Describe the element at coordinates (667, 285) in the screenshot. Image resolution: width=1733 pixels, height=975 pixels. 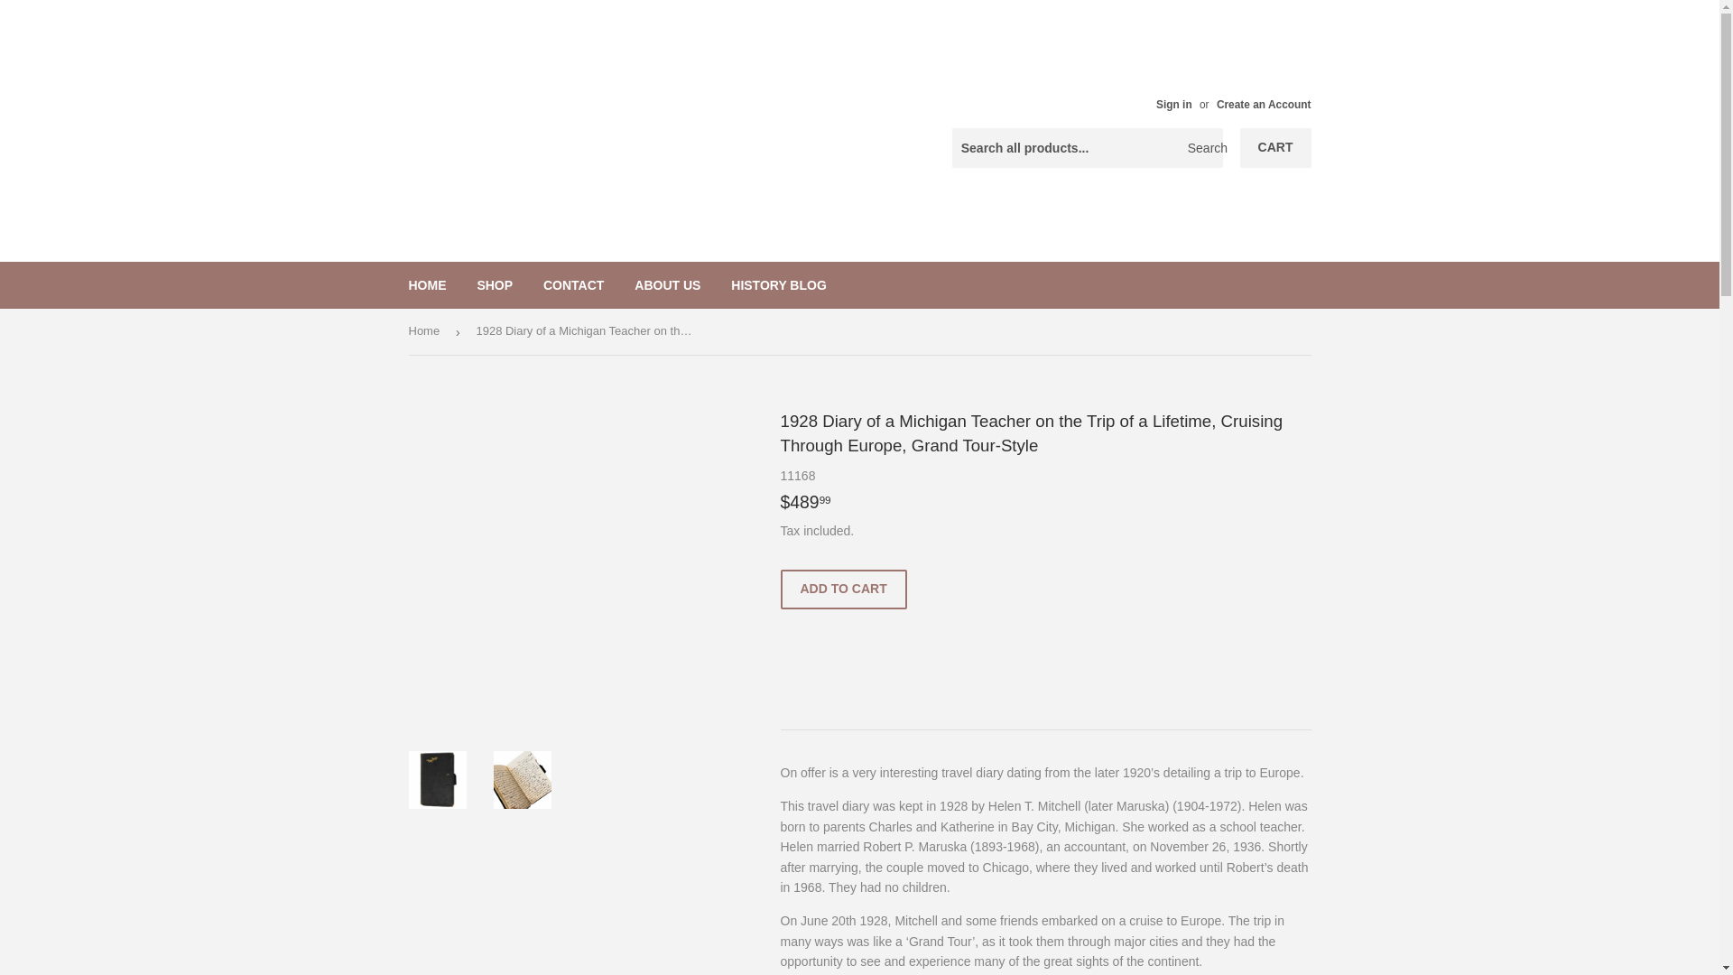
I see `ABOUT US` at that location.